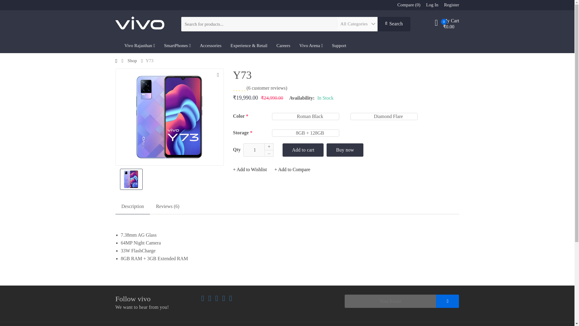 The image size is (579, 326). What do you see at coordinates (177, 46) in the screenshot?
I see `SmartPhones` at bounding box center [177, 46].